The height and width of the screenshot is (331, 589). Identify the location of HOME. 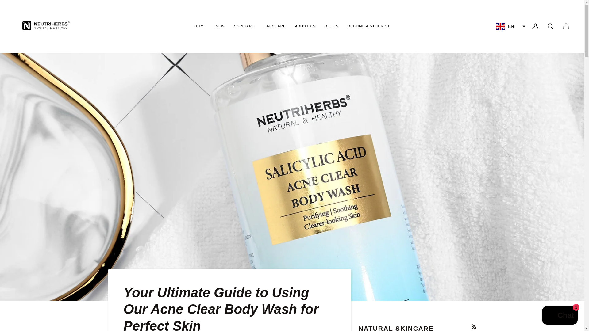
(200, 26).